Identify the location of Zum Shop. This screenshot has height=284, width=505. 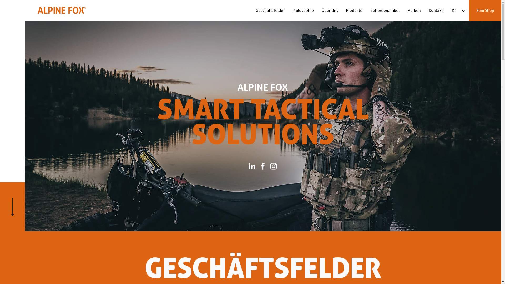
(485, 11).